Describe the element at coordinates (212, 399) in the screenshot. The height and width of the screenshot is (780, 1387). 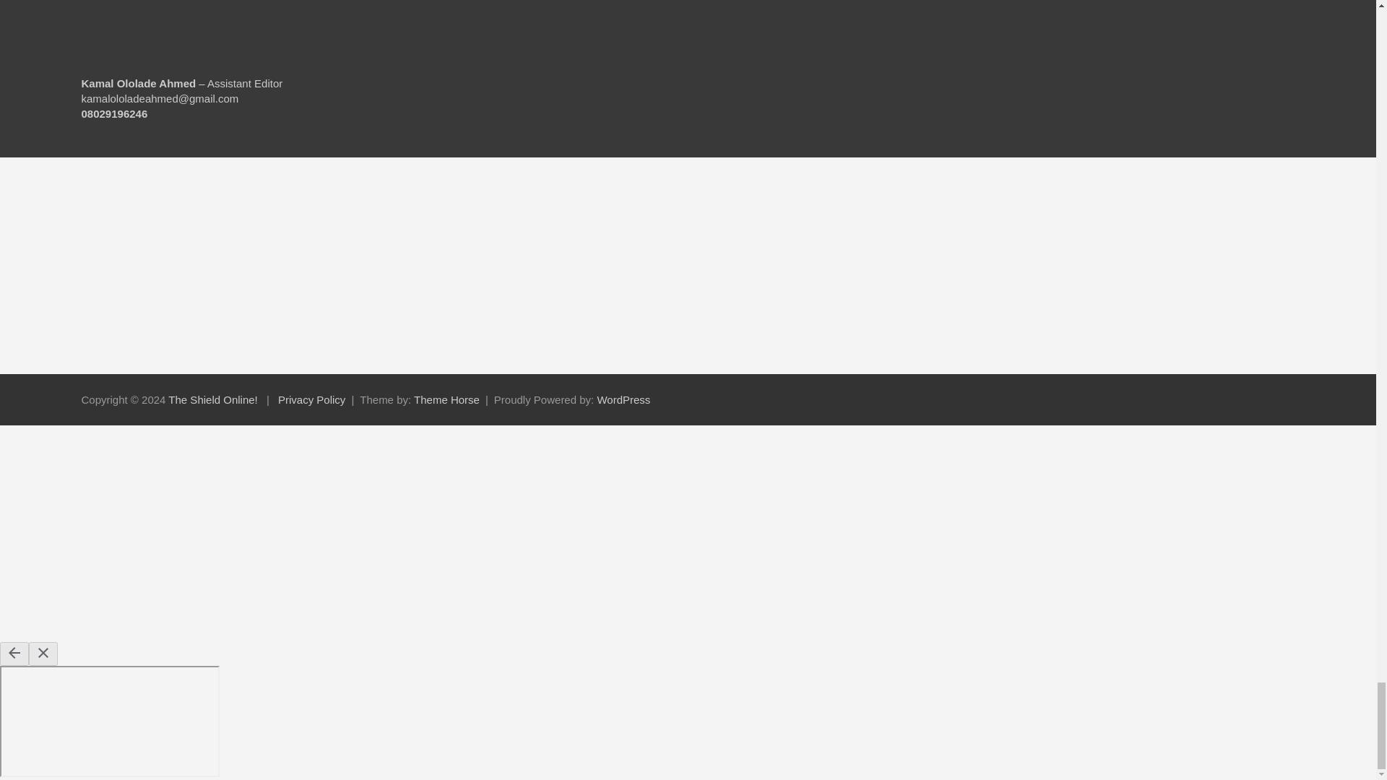
I see `The Shield Online!` at that location.